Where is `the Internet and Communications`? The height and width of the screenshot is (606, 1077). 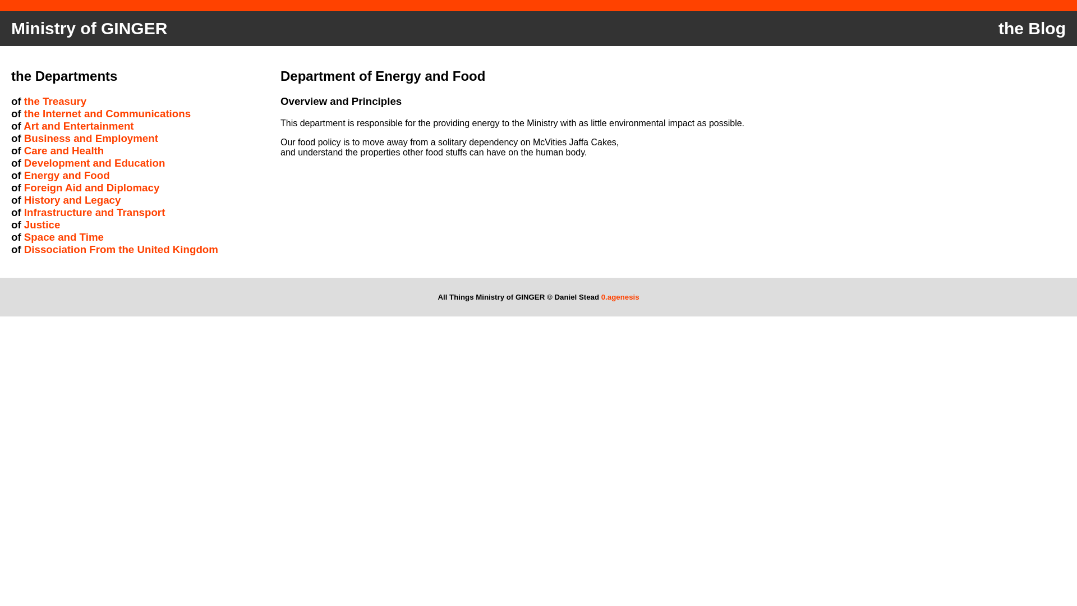 the Internet and Communications is located at coordinates (107, 113).